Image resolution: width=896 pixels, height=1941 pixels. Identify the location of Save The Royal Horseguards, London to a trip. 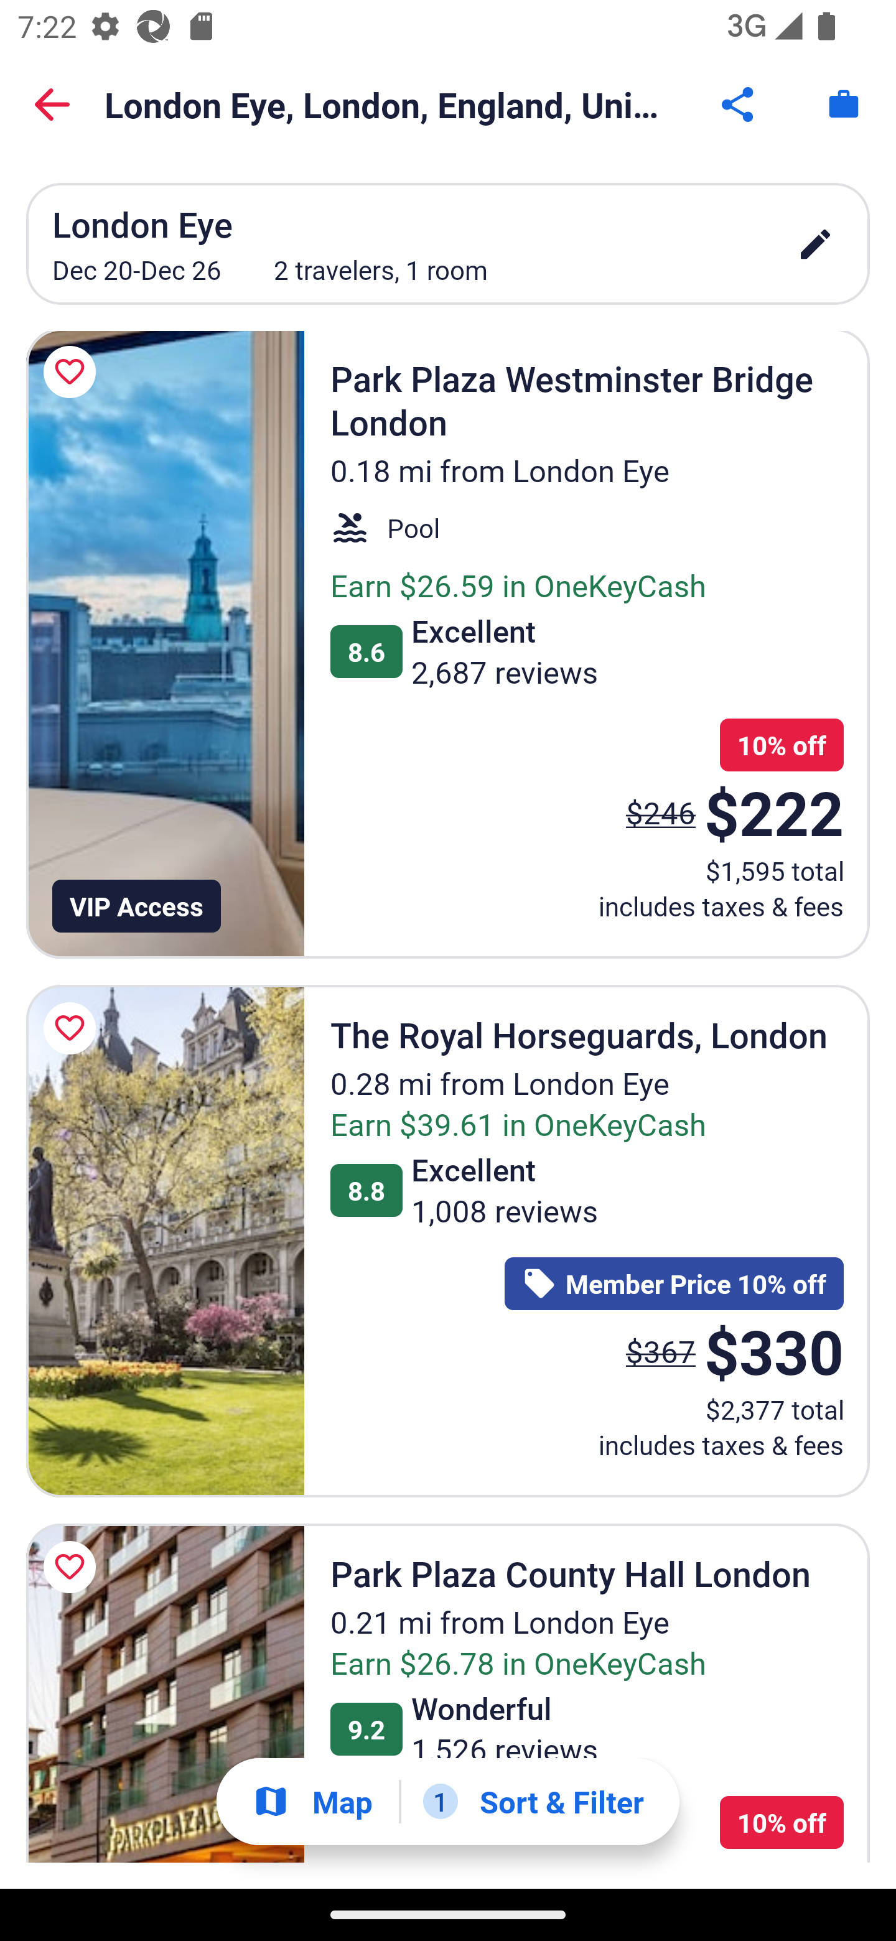
(73, 1028).